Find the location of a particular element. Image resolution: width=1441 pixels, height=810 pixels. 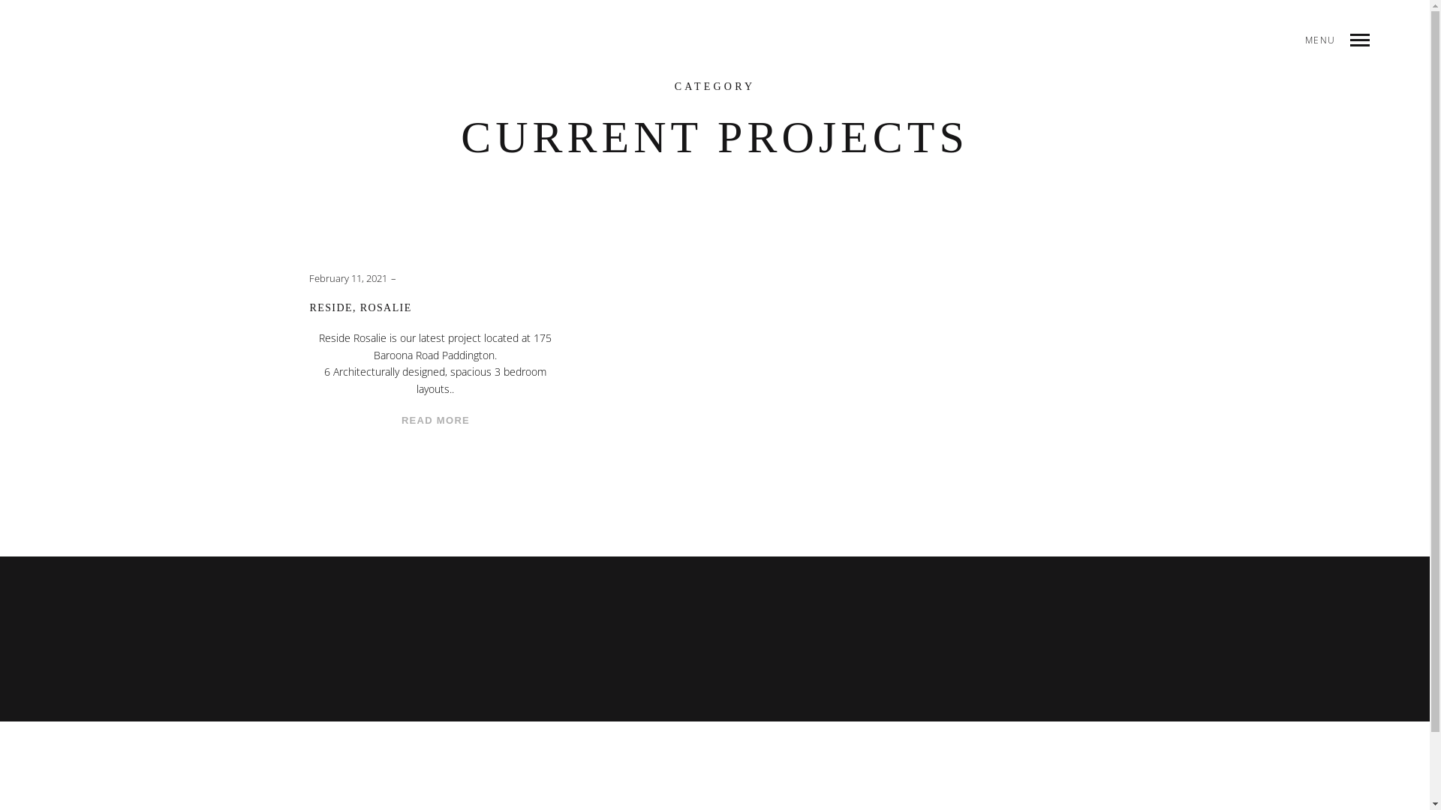

RESIDE, ROSALIE is located at coordinates (435, 309).